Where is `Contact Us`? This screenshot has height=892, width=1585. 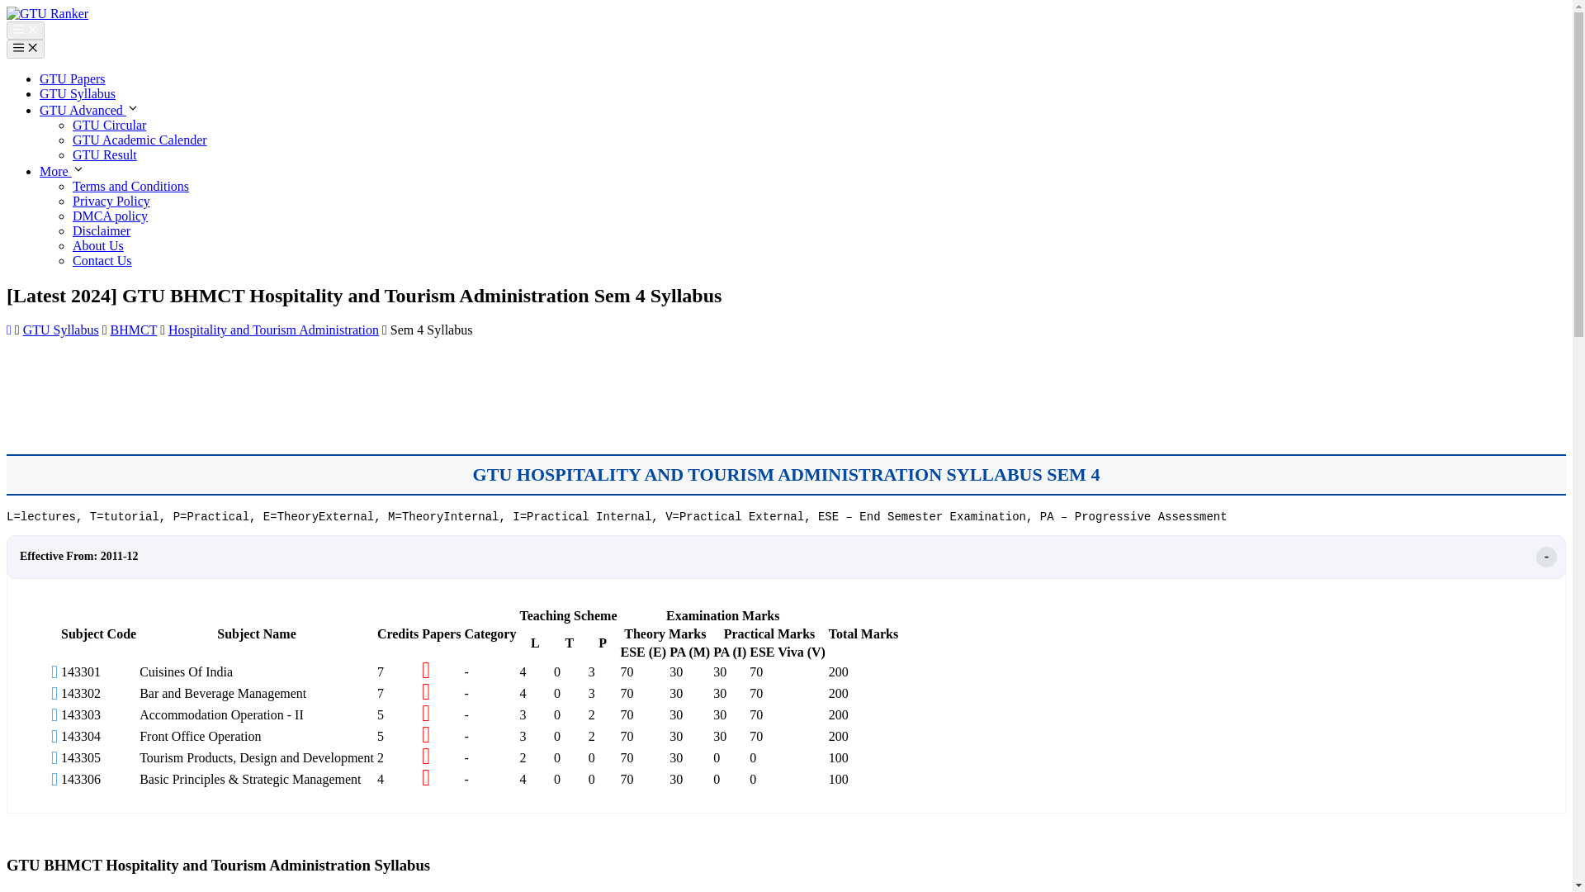
Contact Us is located at coordinates (102, 260).